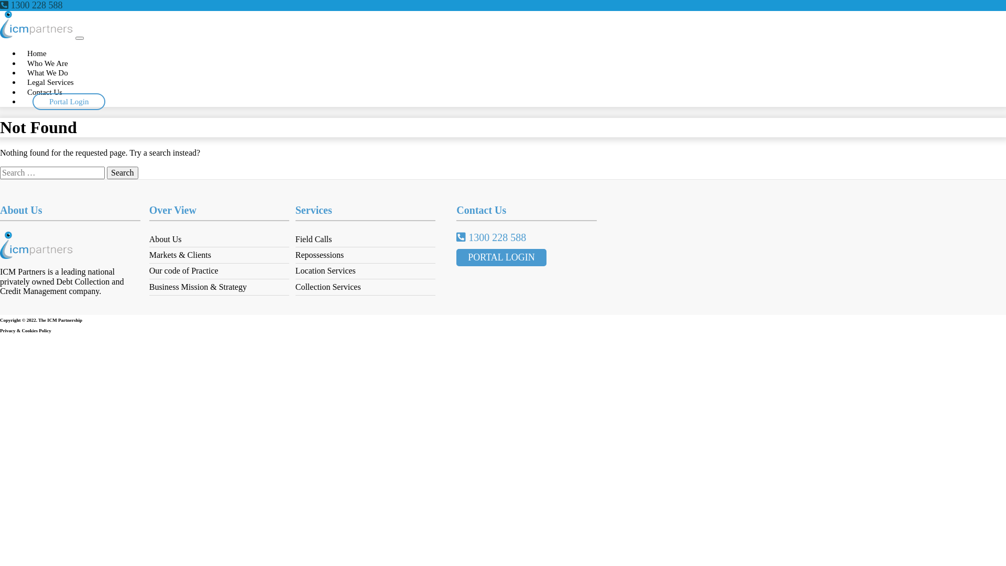  I want to click on About Us, so click(166, 239).